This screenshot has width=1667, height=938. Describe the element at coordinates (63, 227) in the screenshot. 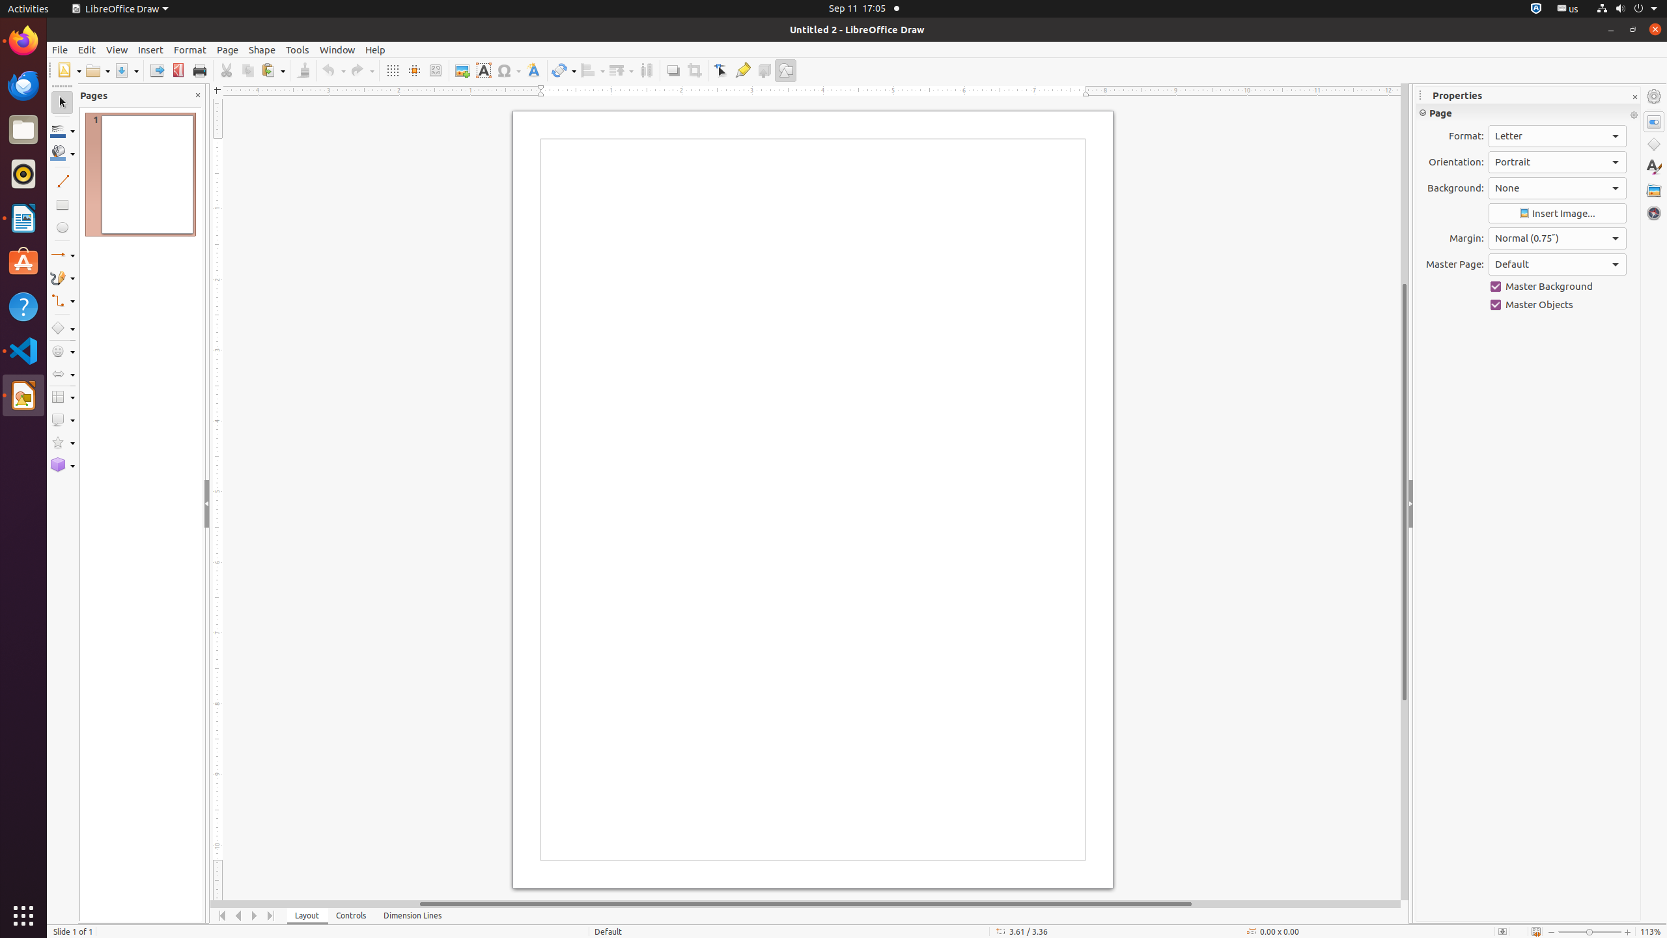

I see `Ellipse` at that location.